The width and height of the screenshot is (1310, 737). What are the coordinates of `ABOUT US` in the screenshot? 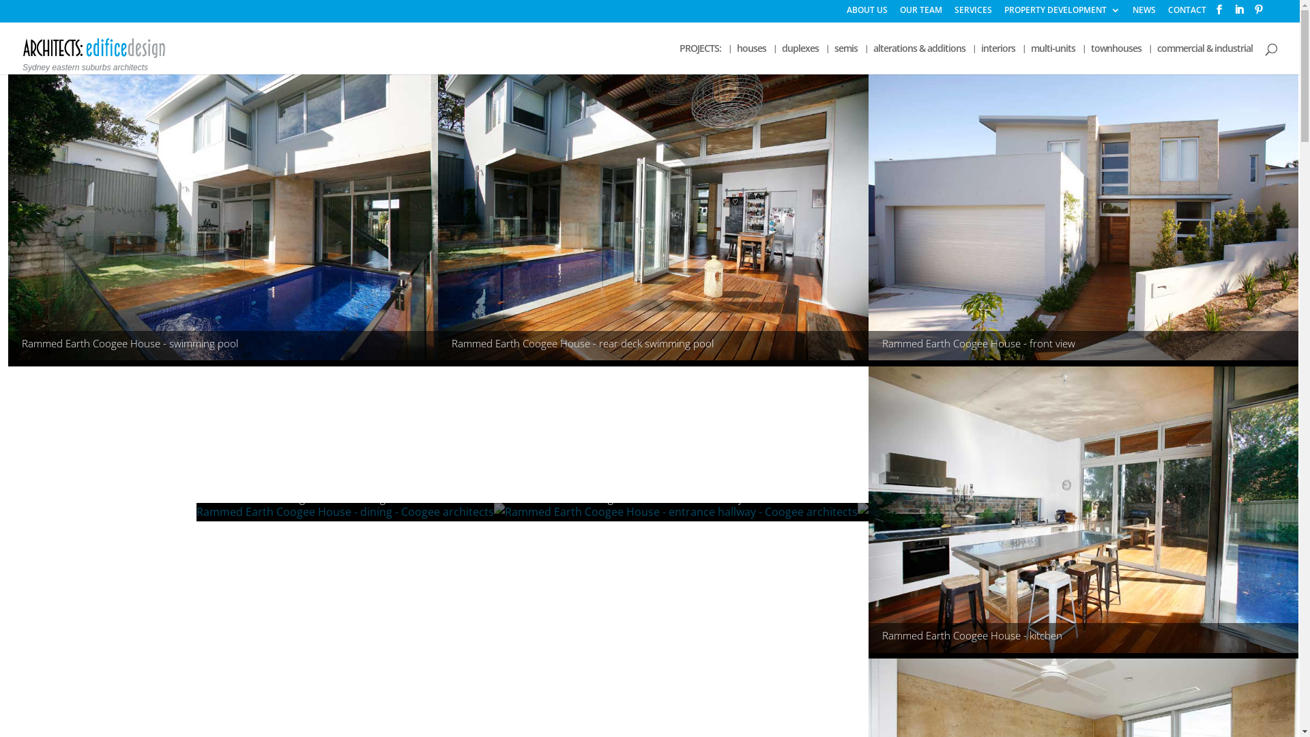 It's located at (867, 14).